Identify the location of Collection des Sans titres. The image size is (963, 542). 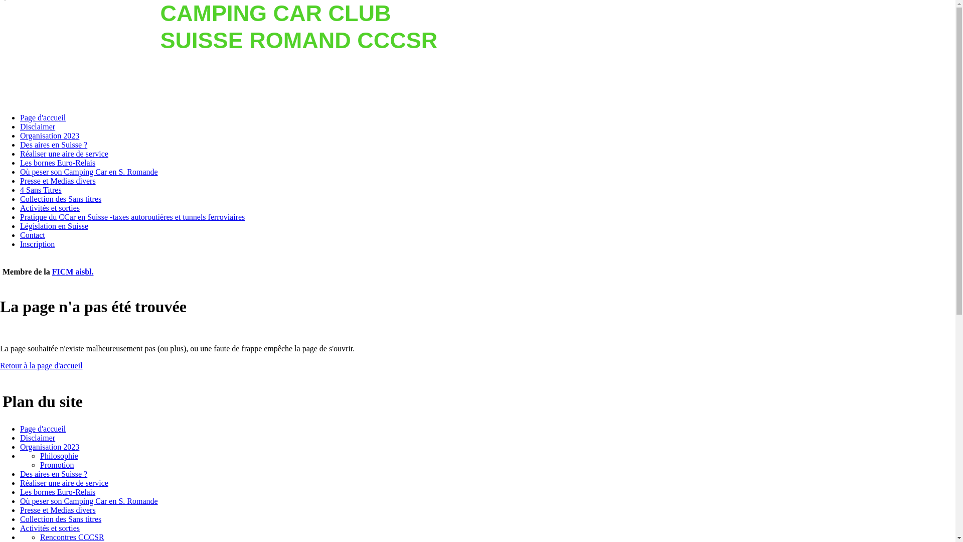
(61, 199).